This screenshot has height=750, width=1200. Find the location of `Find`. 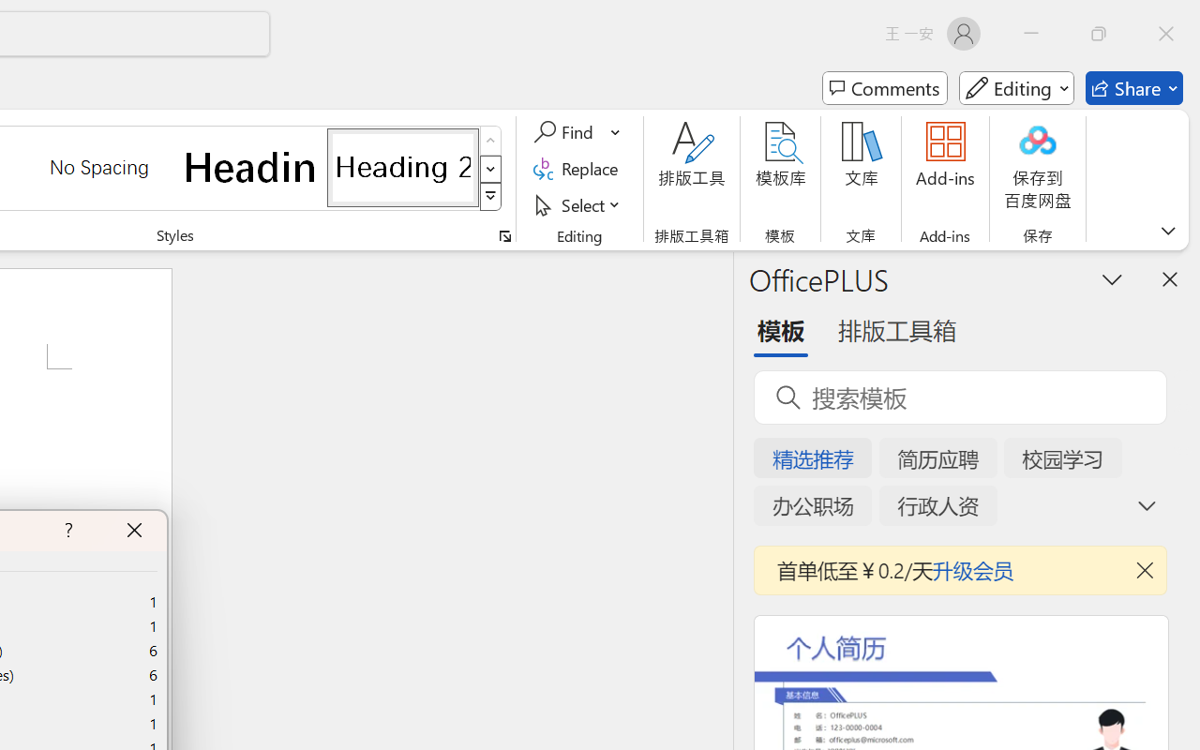

Find is located at coordinates (577, 132).